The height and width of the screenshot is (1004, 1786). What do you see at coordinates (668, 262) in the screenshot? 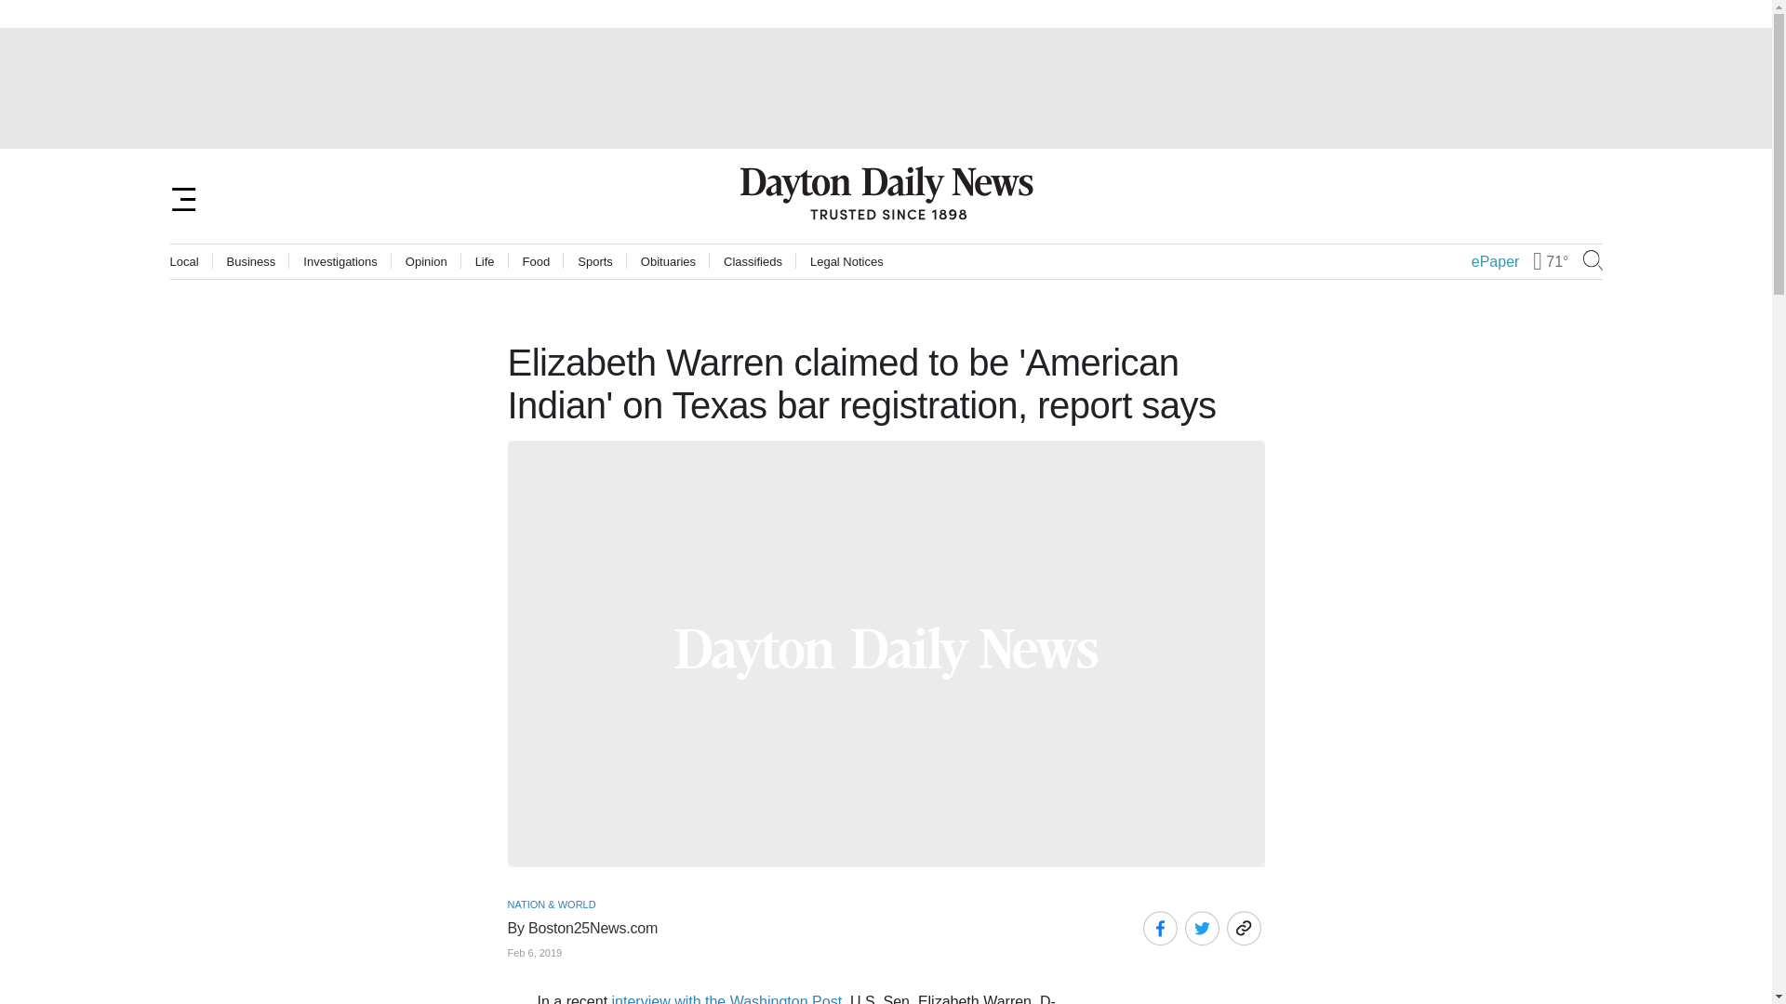
I see `Obituaries` at bounding box center [668, 262].